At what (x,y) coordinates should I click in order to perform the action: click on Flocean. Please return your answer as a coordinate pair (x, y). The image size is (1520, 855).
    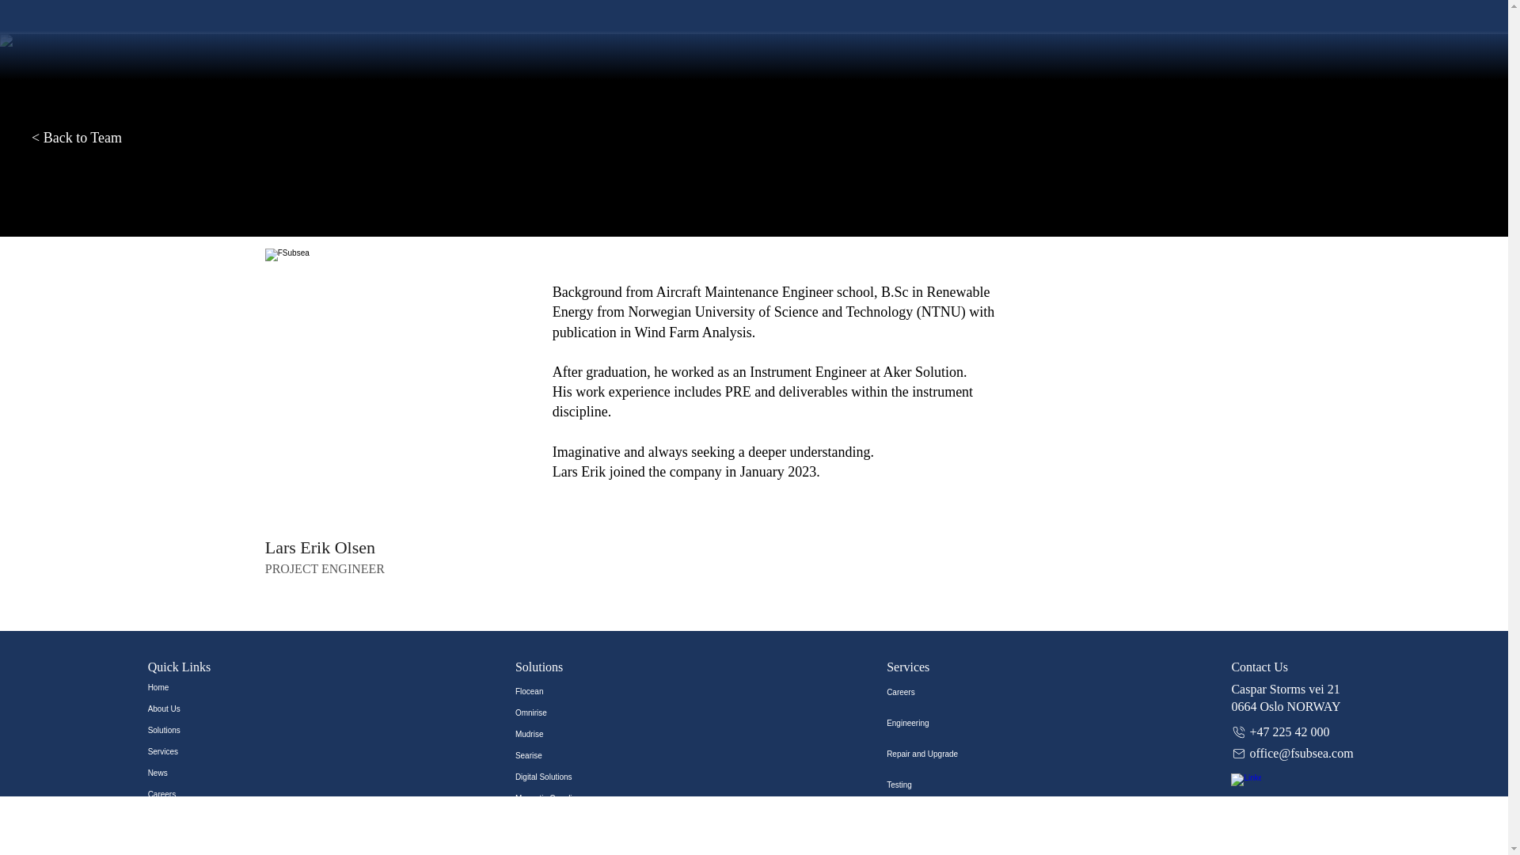
    Looking at the image, I should click on (564, 690).